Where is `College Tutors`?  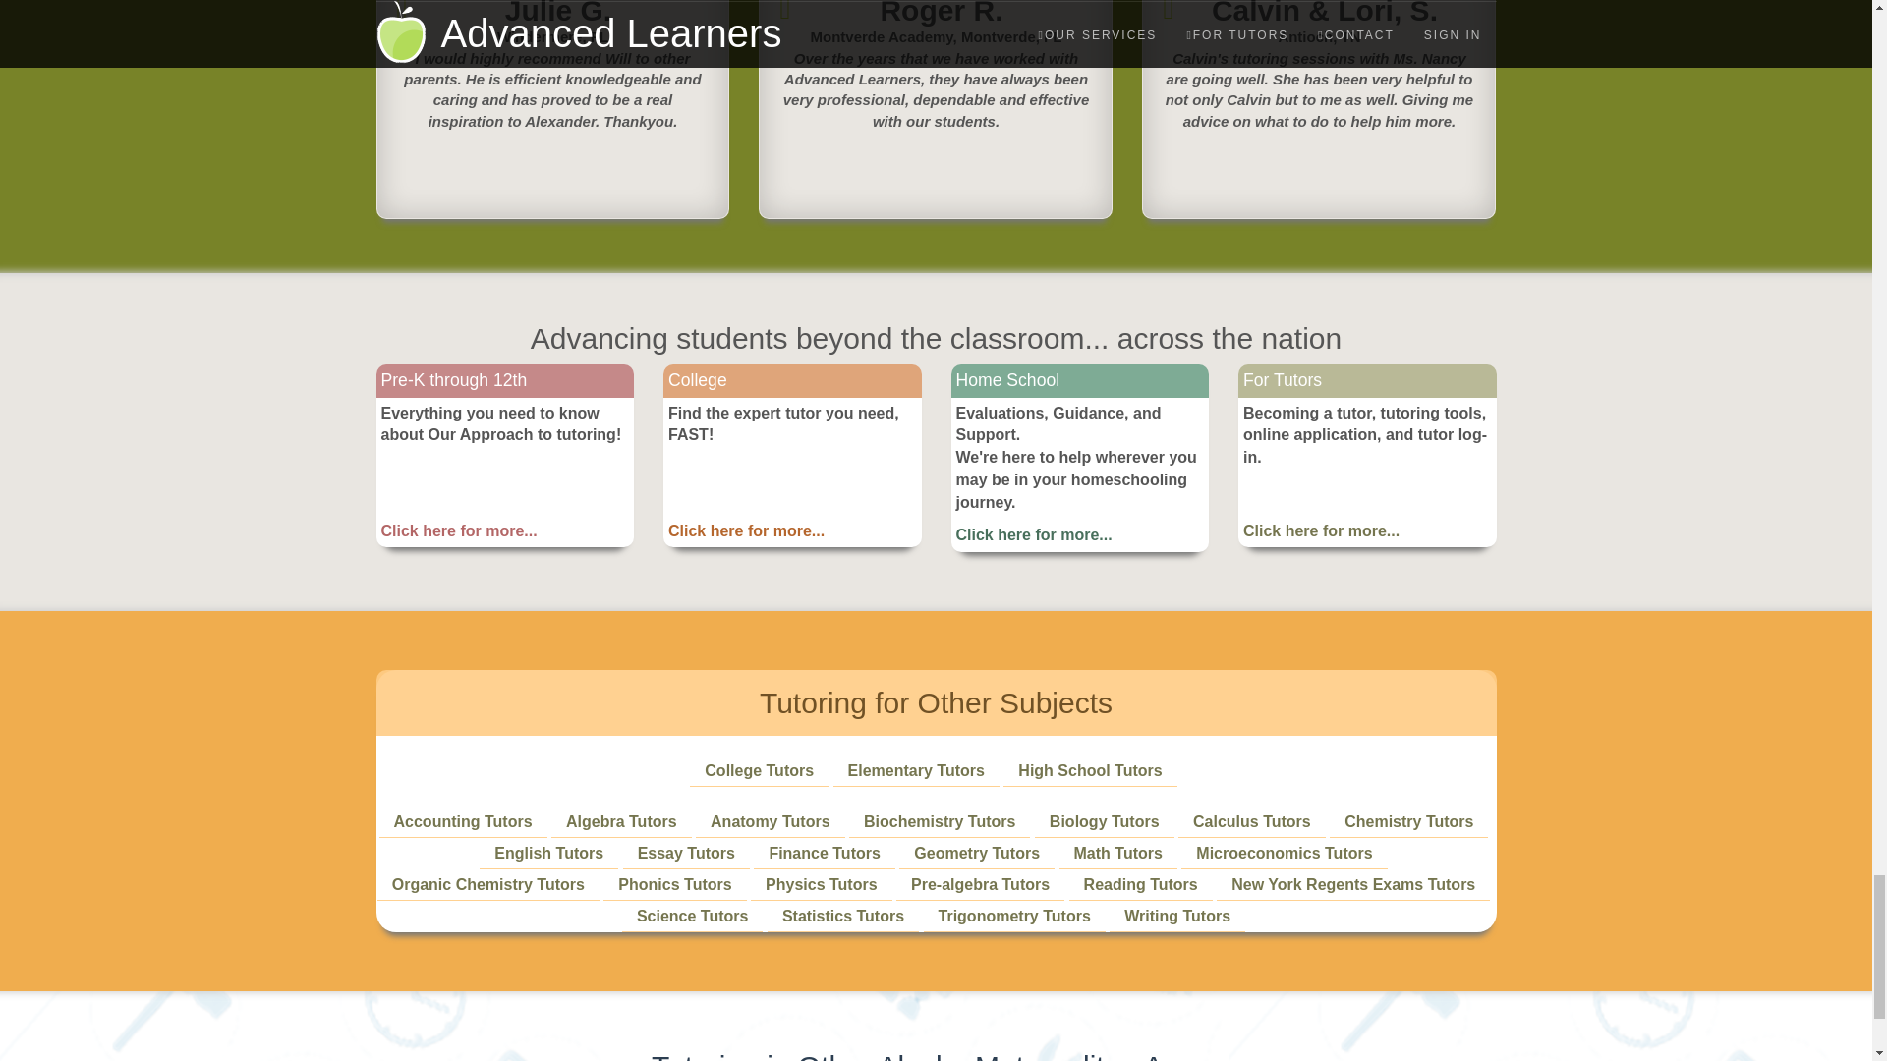
College Tutors is located at coordinates (759, 770).